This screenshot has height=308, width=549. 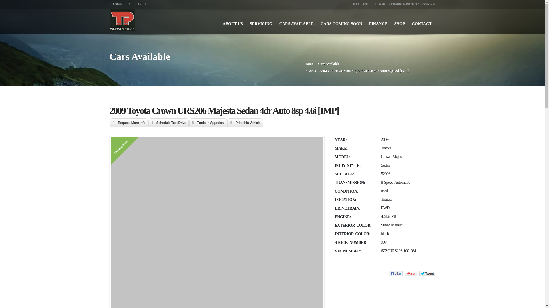 I want to click on CARS AVAILABLE, so click(x=297, y=21).